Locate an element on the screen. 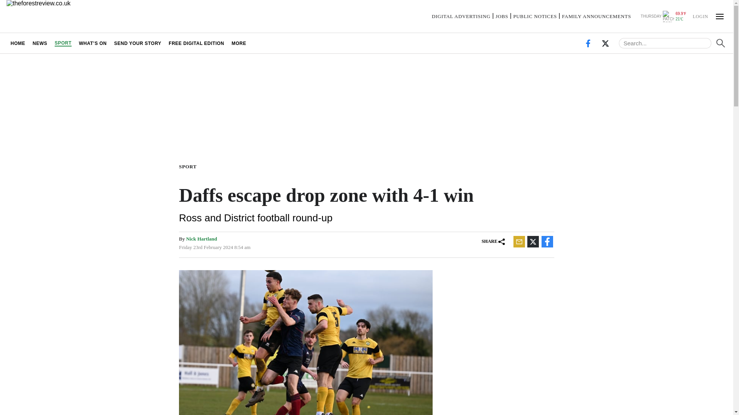  LOGIN is located at coordinates (700, 16).